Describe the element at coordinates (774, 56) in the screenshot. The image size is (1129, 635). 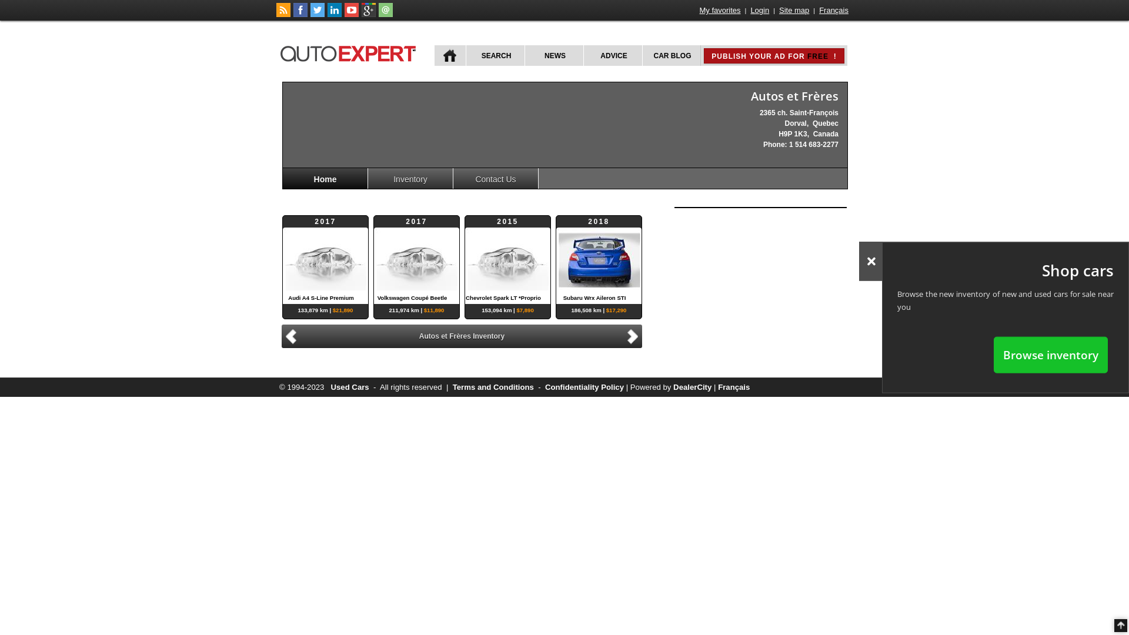
I see `PUBLISH YOUR AD FOR FREE  !` at that location.